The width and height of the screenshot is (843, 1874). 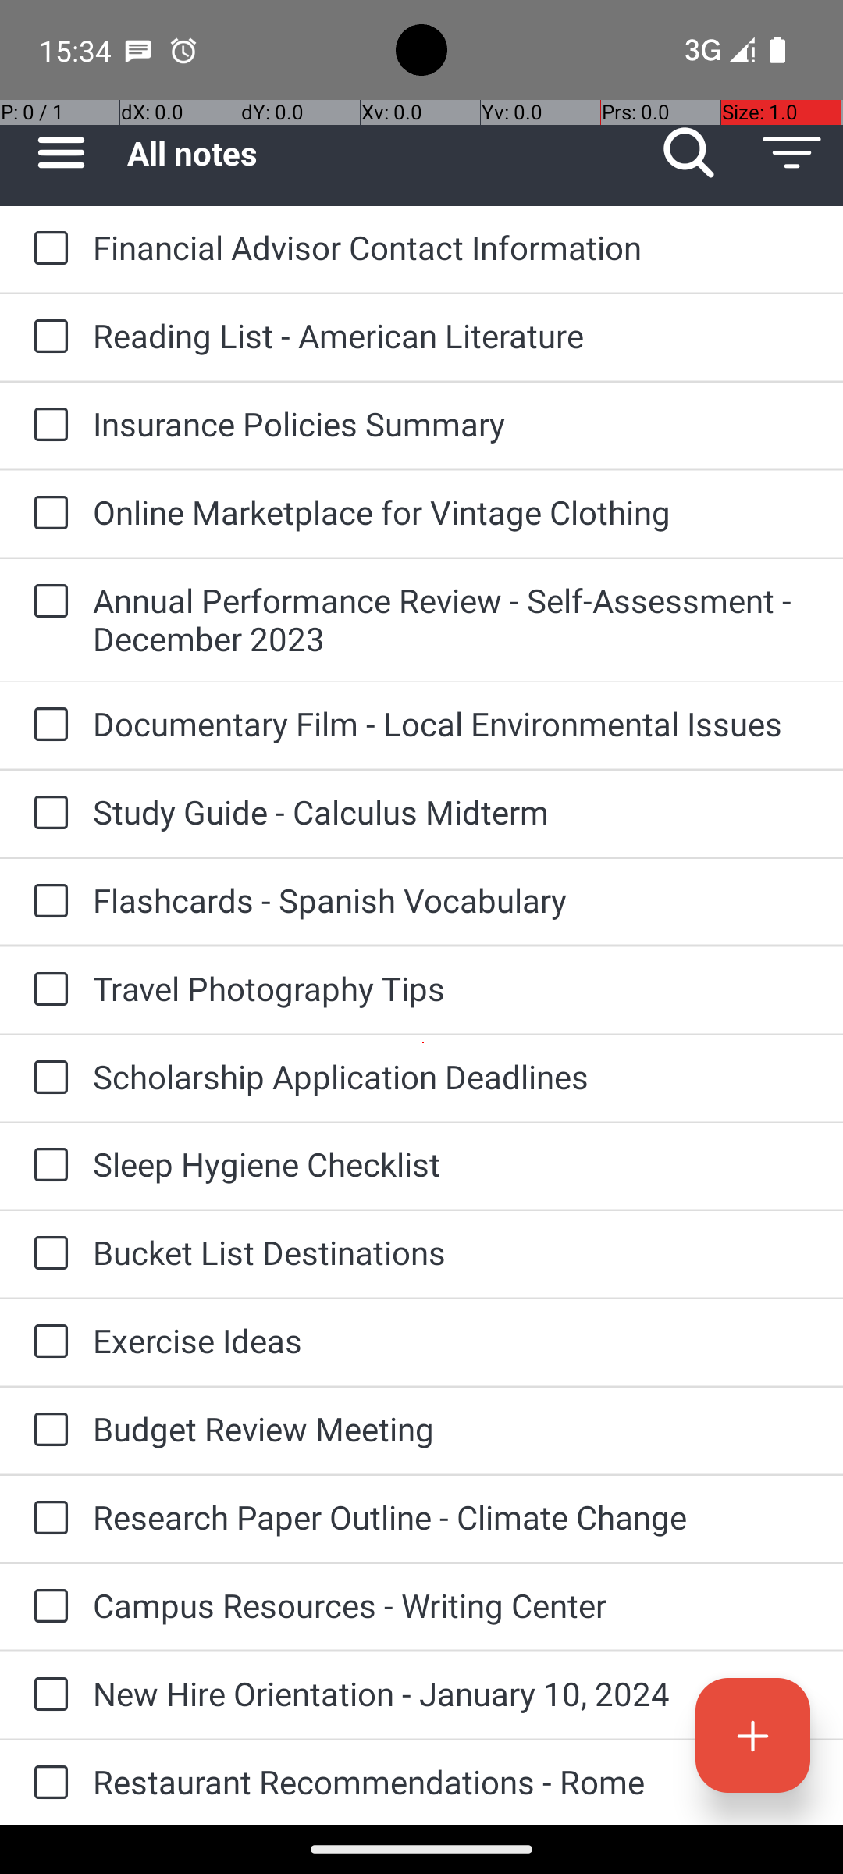 I want to click on Scholarship Application Deadlines, so click(x=453, y=1076).